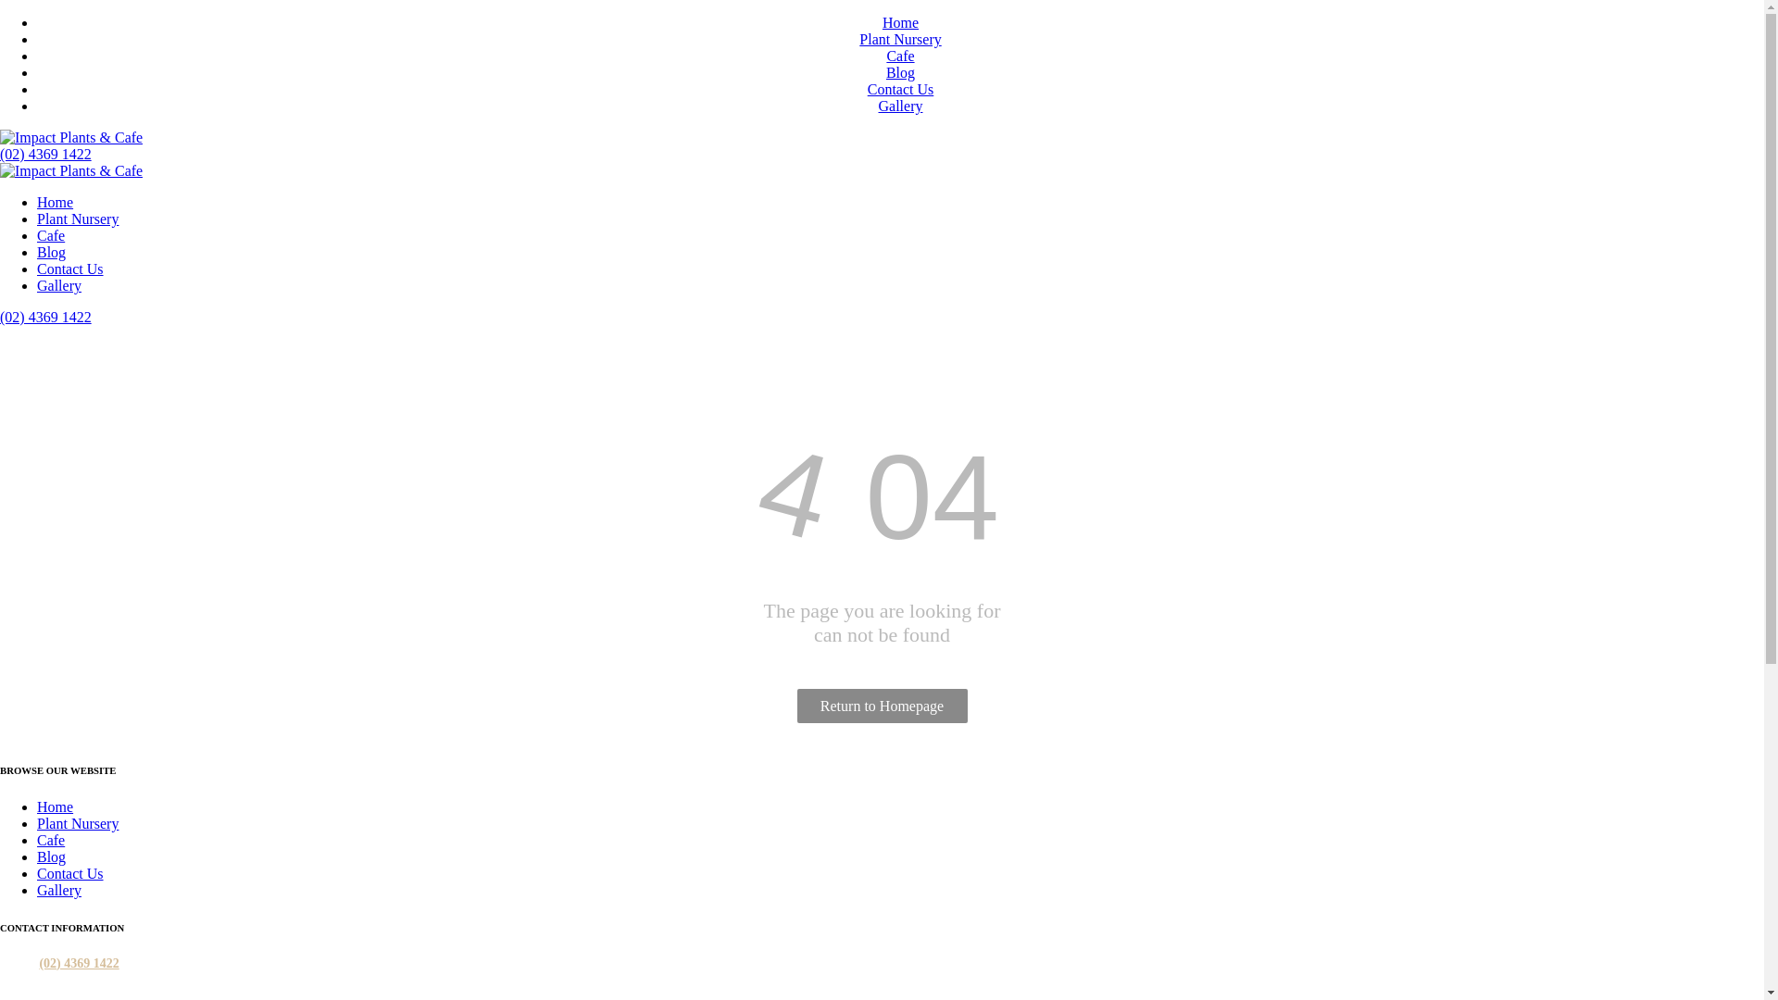 This screenshot has height=1000, width=1778. I want to click on Contact Us, so click(70, 269).